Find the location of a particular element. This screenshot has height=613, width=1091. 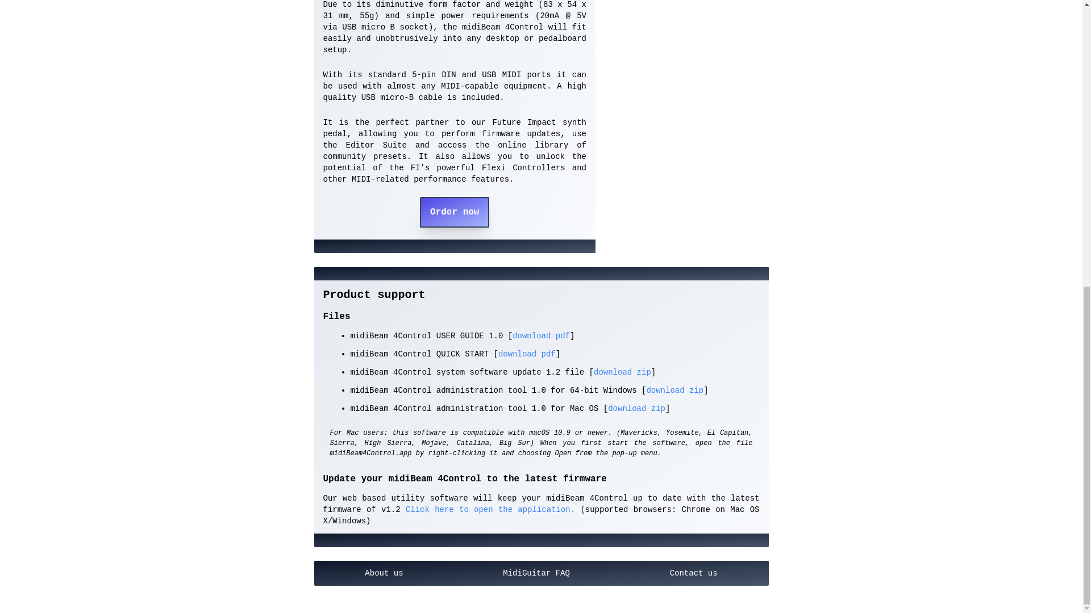

download pdf is located at coordinates (541, 336).